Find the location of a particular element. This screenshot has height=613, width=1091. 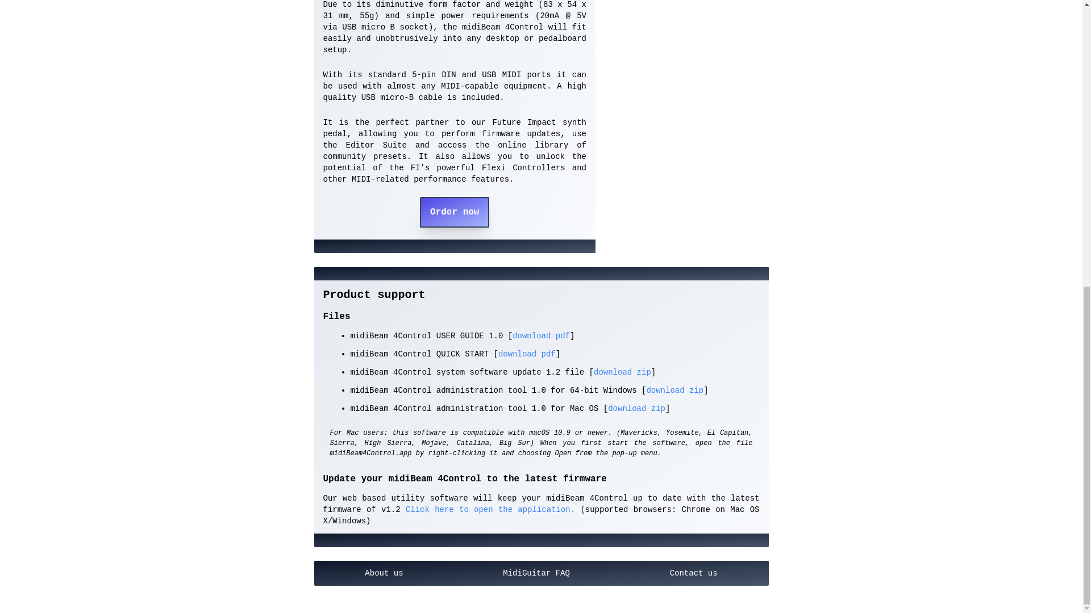

download pdf is located at coordinates (541, 336).